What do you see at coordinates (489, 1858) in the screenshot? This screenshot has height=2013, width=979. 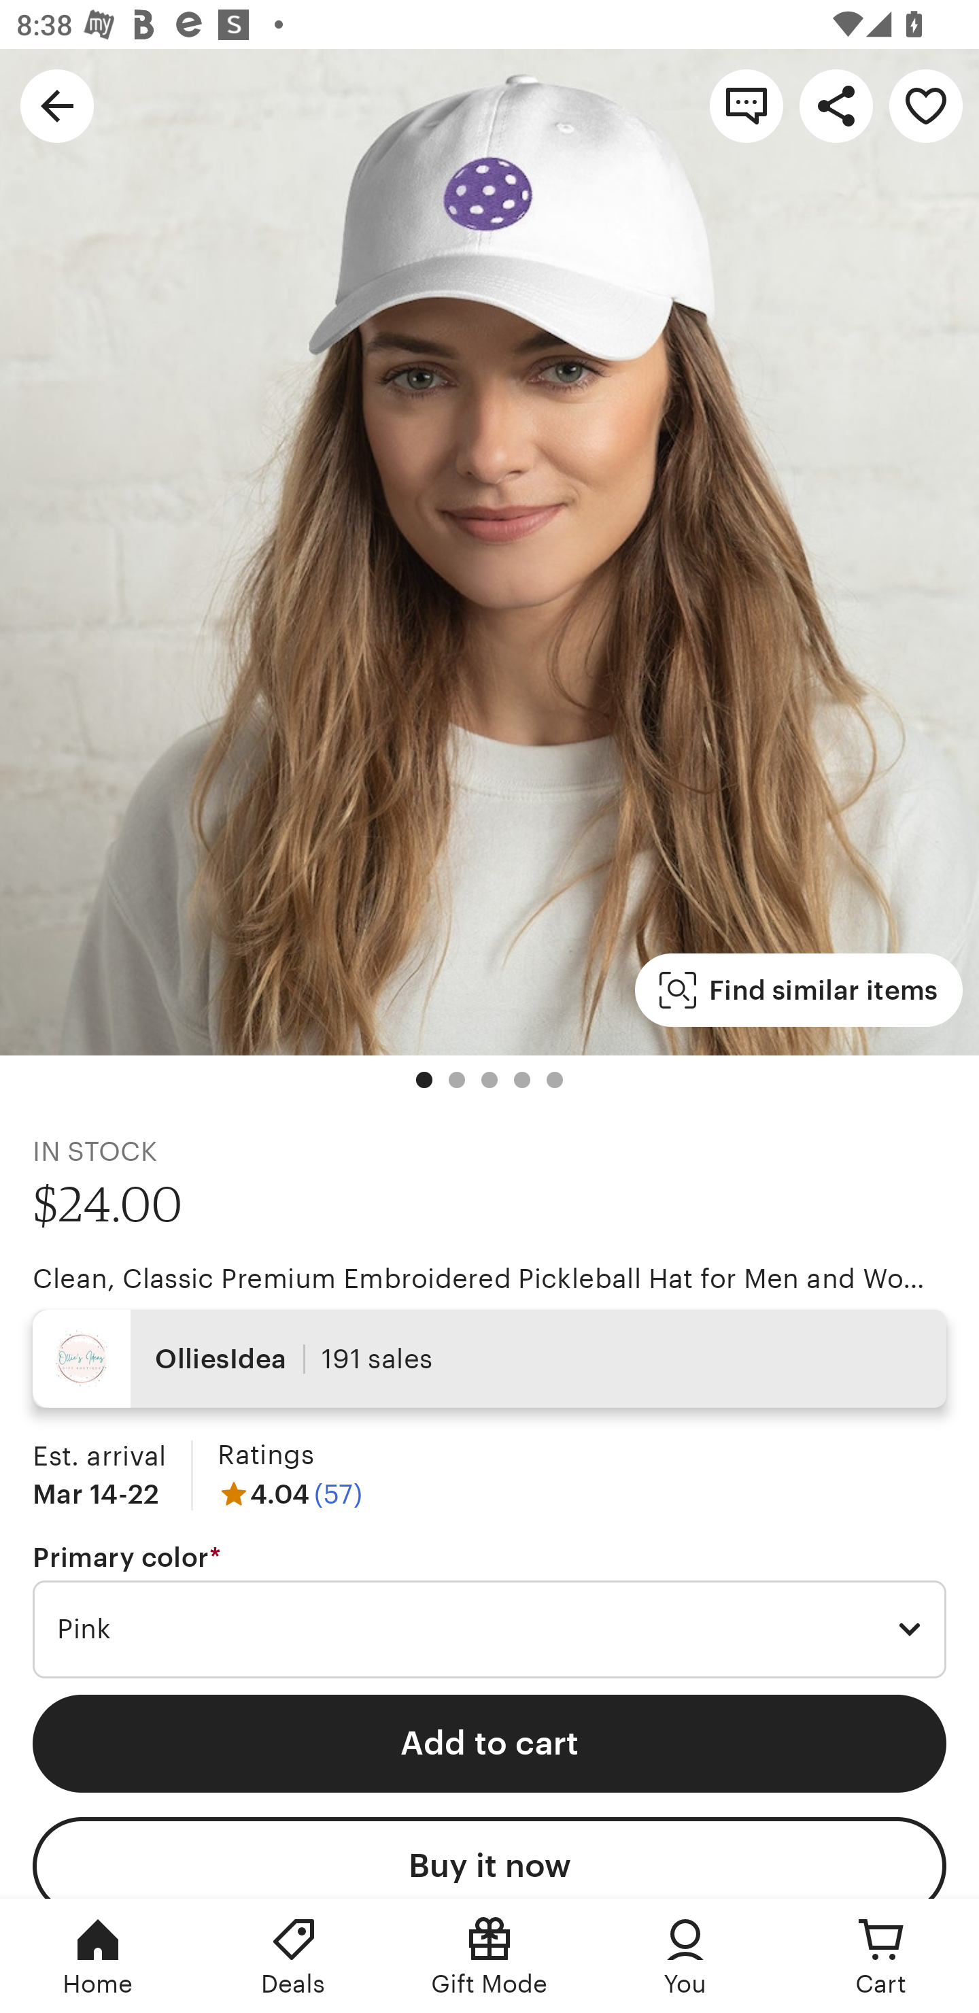 I see `Buy it now` at bounding box center [489, 1858].